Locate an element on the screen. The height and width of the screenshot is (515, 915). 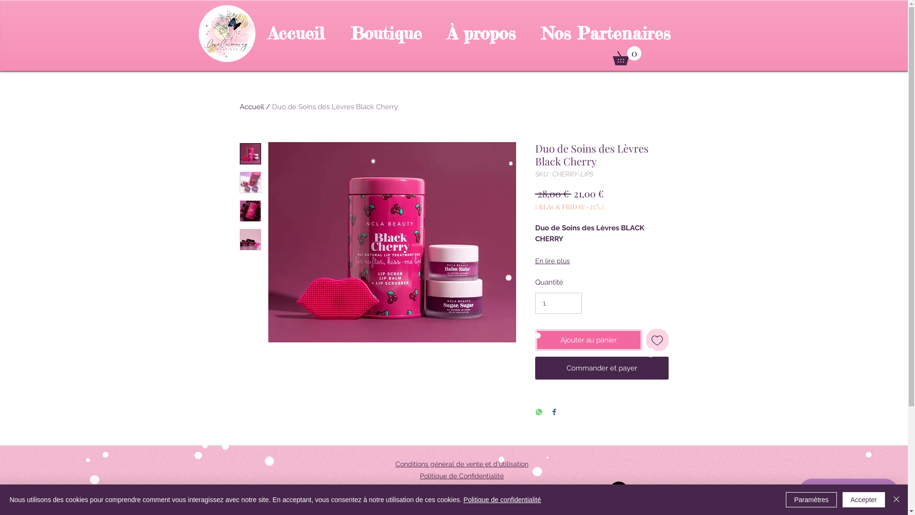
Commander et payer is located at coordinates (601, 368).